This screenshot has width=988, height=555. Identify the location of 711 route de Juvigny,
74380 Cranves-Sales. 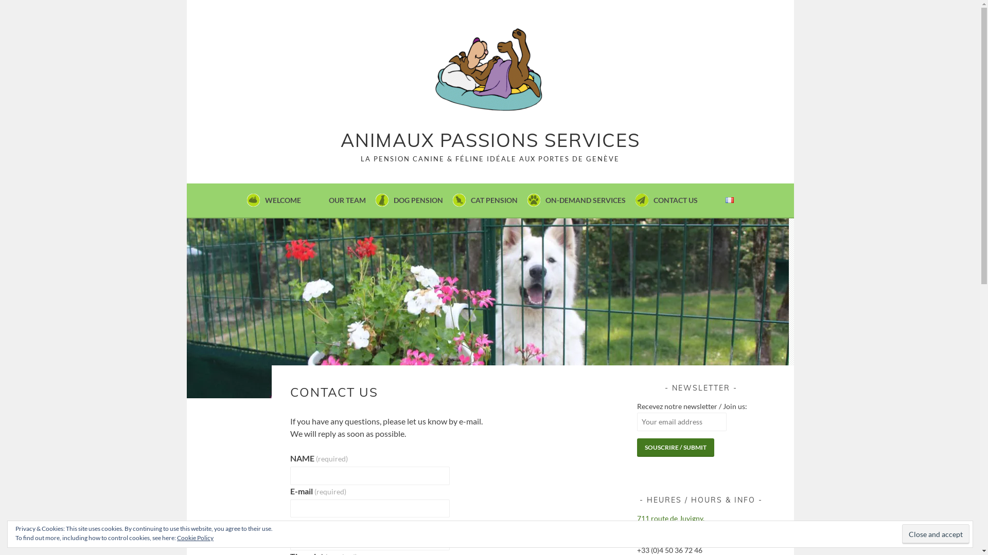
(671, 524).